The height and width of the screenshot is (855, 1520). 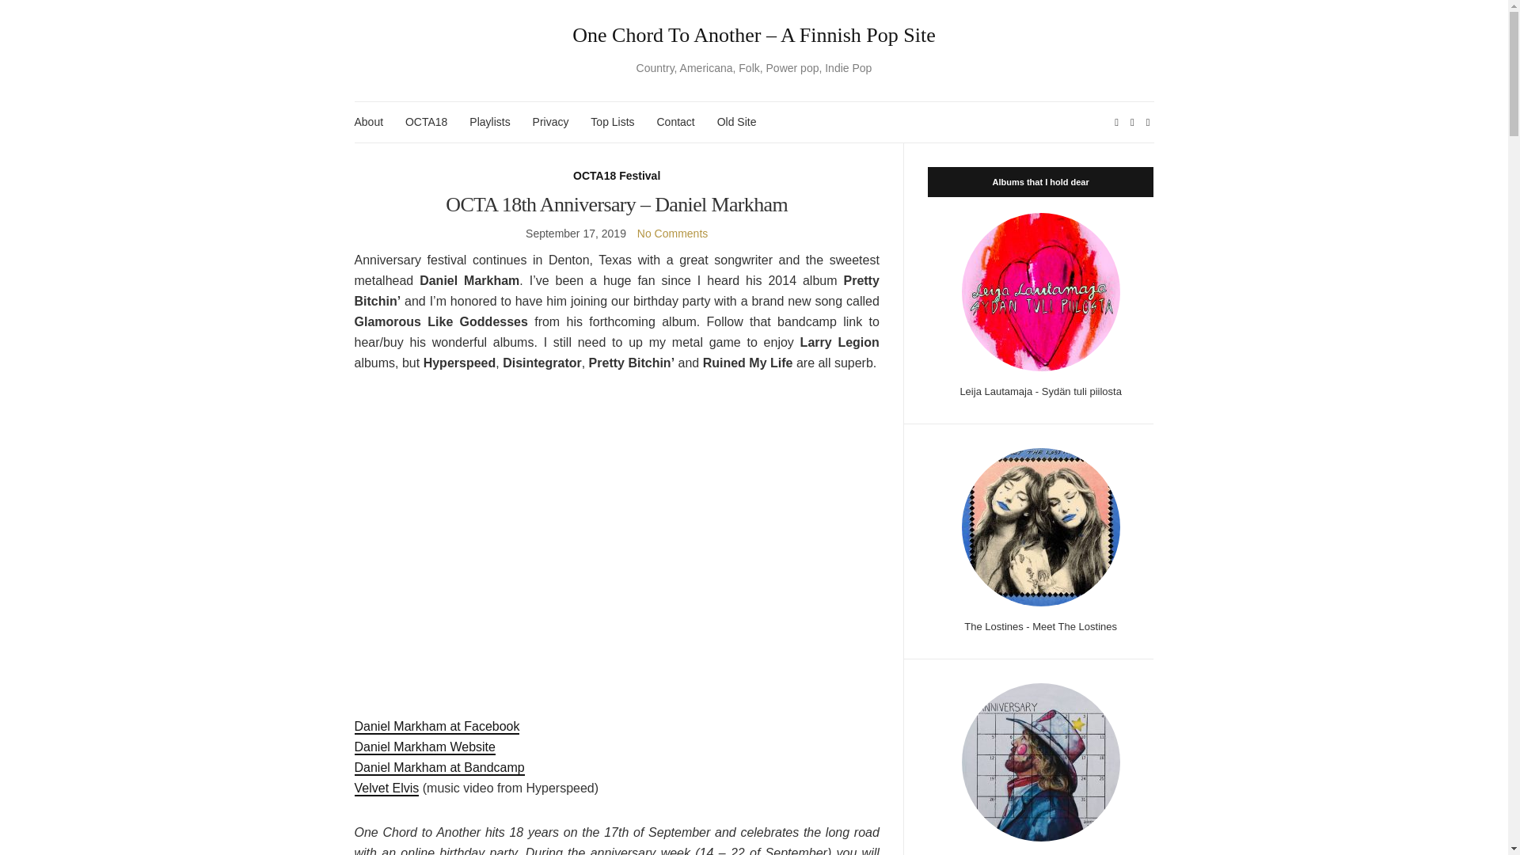 What do you see at coordinates (426, 122) in the screenshot?
I see `OCTA18` at bounding box center [426, 122].